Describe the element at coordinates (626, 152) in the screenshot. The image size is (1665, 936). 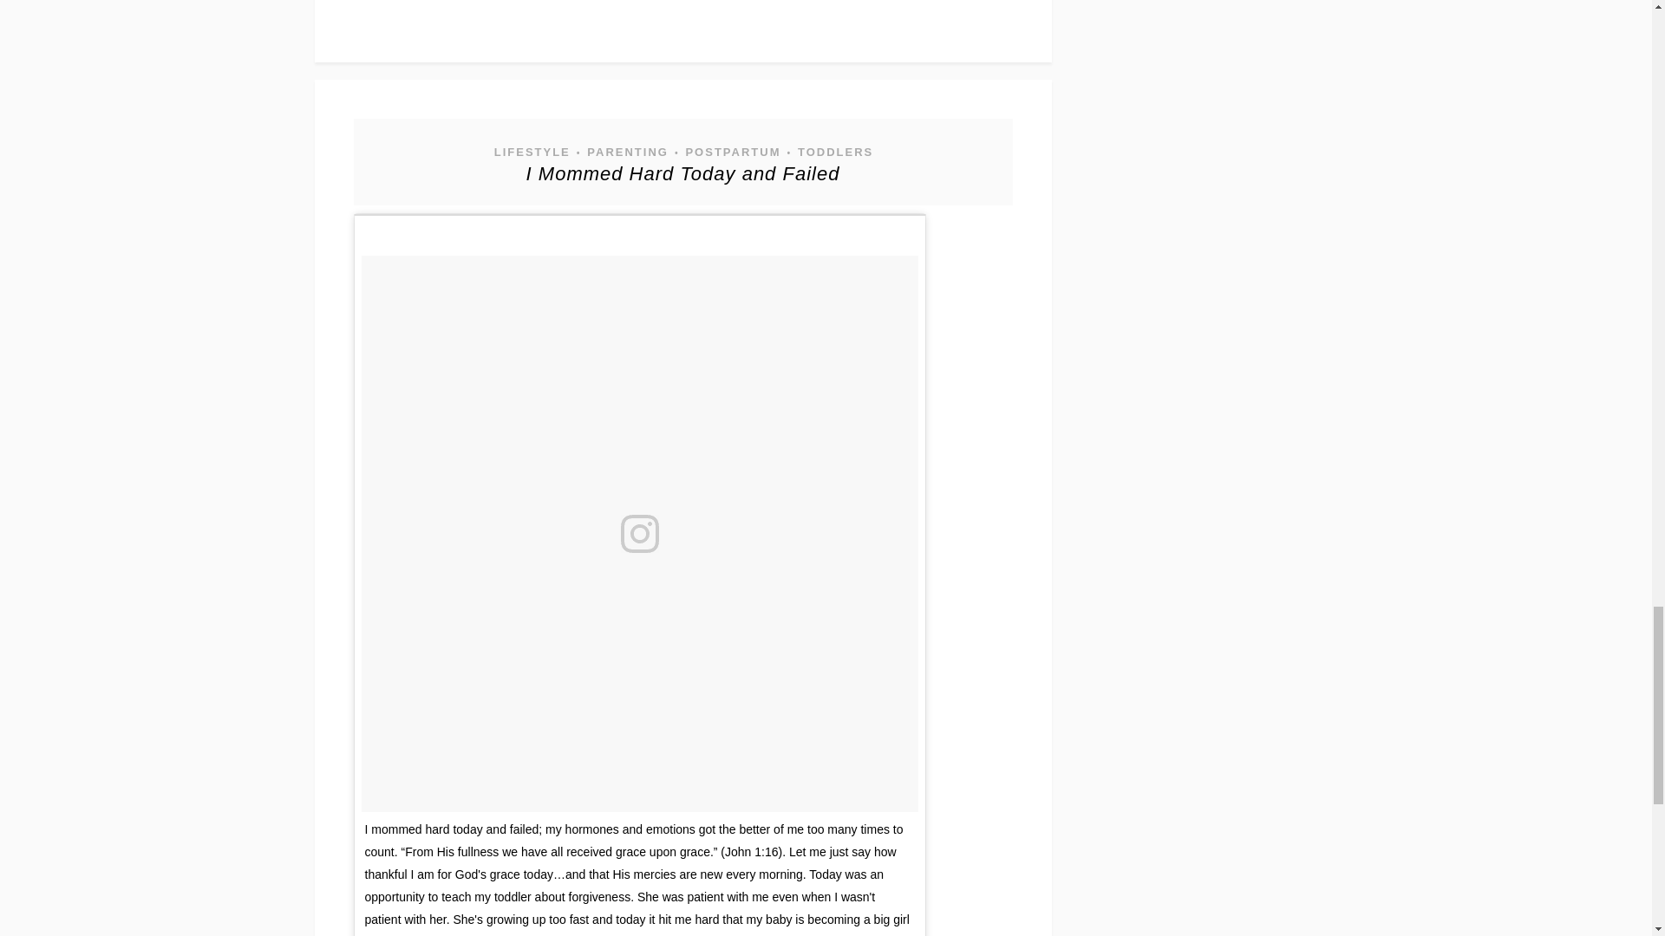
I see `PARENTING` at that location.